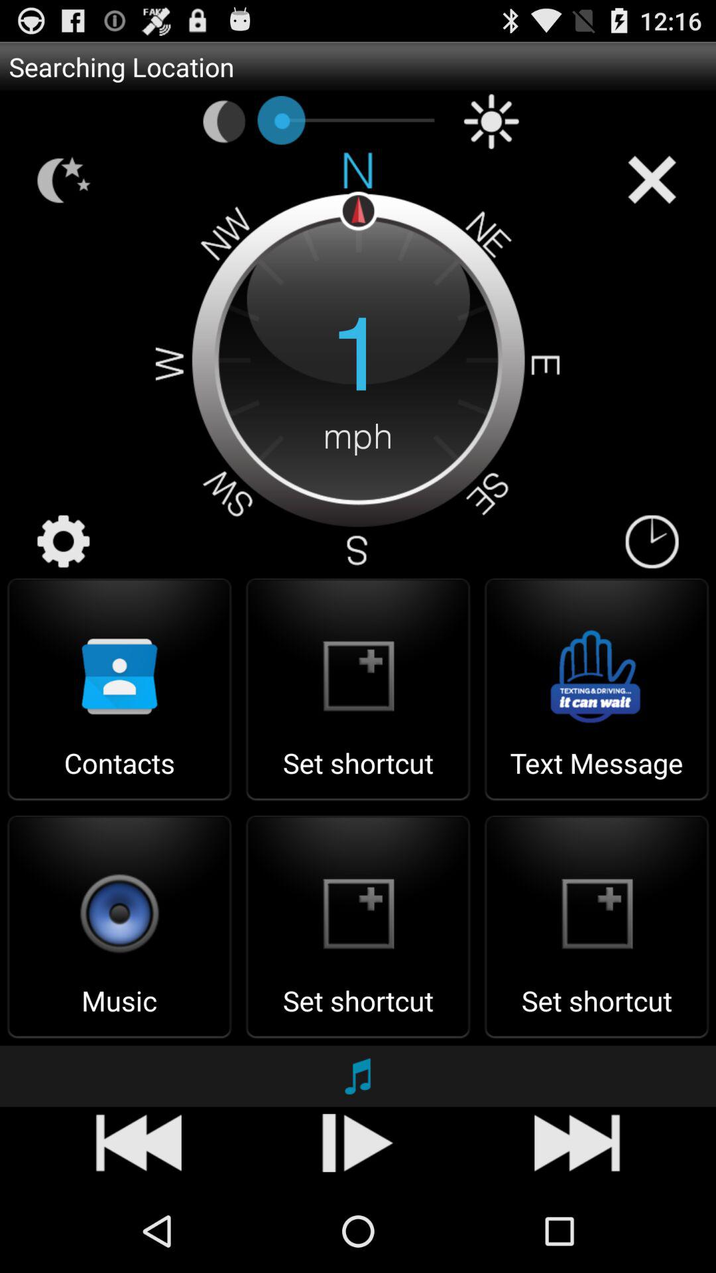  I want to click on select the set shortcut option below the text message, so click(597, 927).